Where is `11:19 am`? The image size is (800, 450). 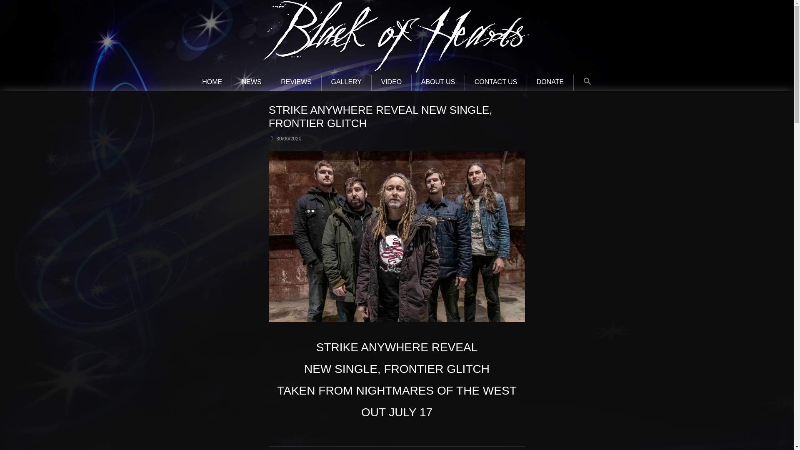
11:19 am is located at coordinates (285, 139).